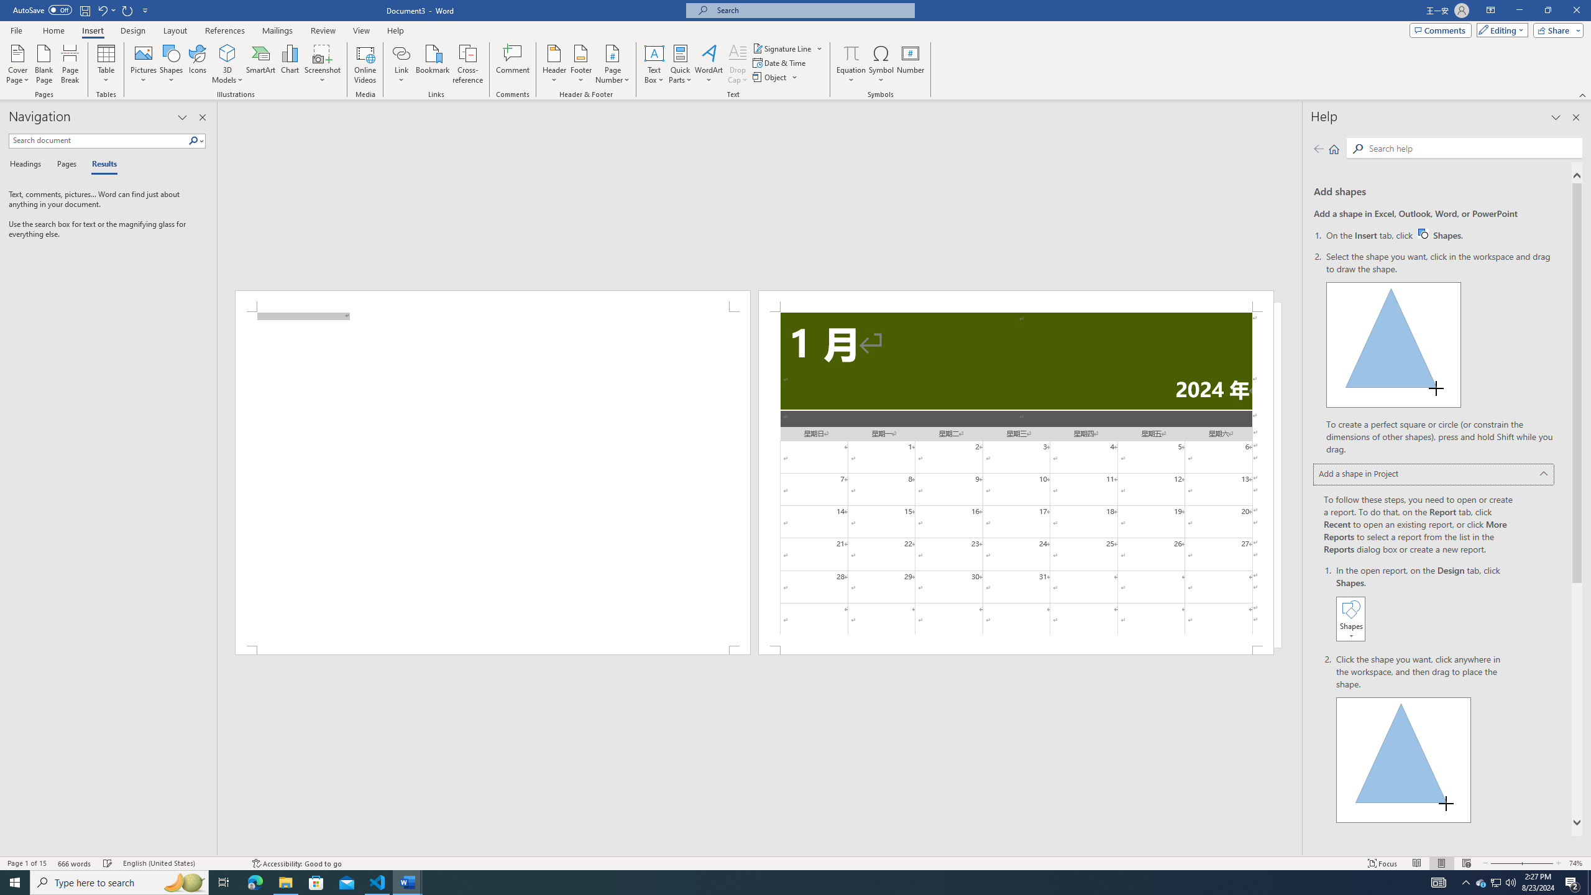 This screenshot has width=1591, height=895. Describe the element at coordinates (469, 64) in the screenshot. I see `Cross-reference...` at that location.